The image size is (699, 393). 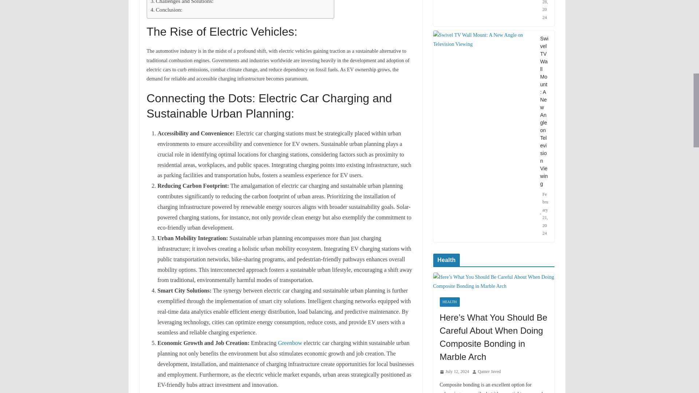 What do you see at coordinates (290, 343) in the screenshot?
I see `Greenbow` at bounding box center [290, 343].